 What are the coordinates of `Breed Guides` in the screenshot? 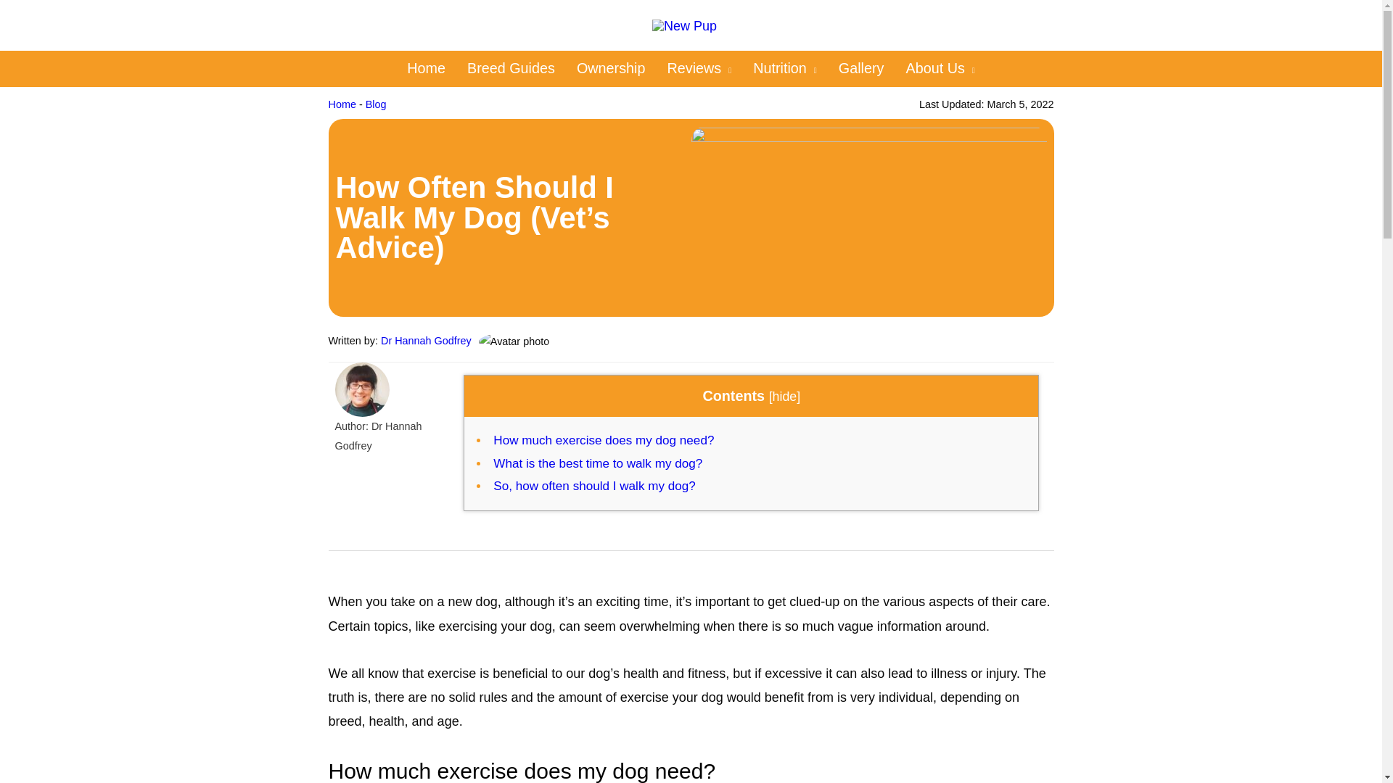 It's located at (511, 68).